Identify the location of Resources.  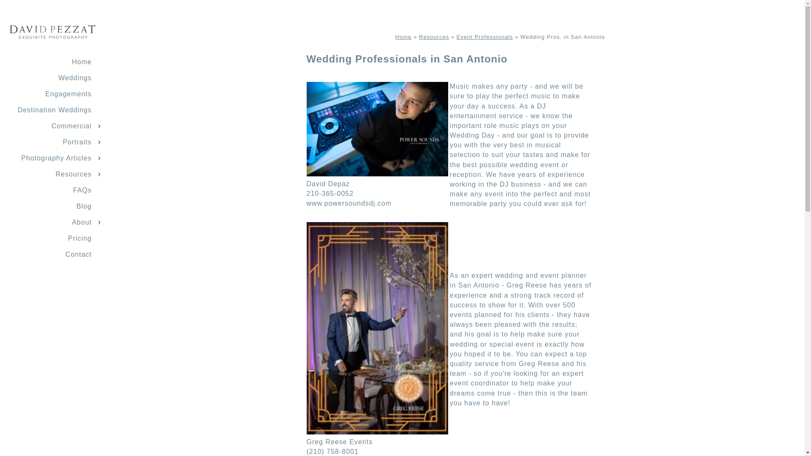
(73, 174).